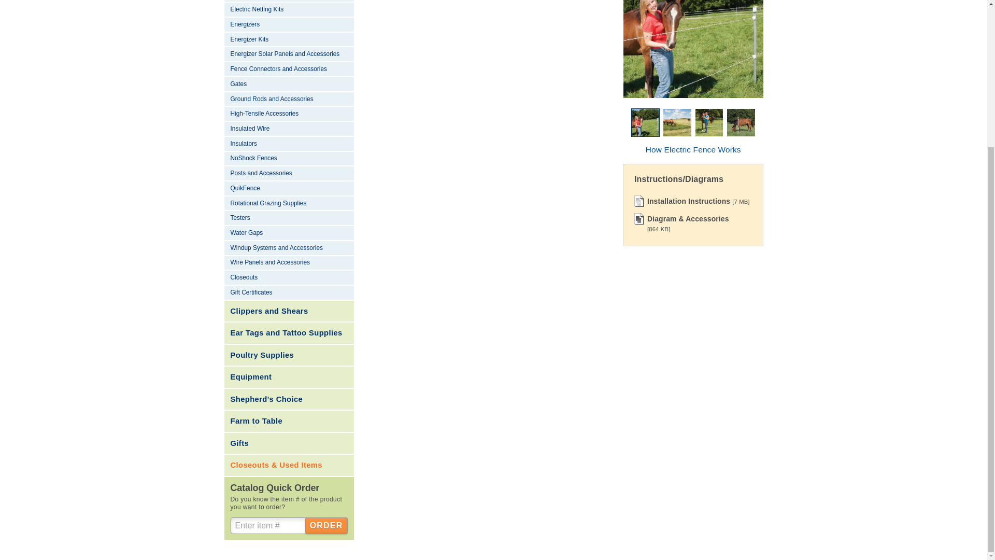 Image resolution: width=995 pixels, height=560 pixels. I want to click on Insulated Wire, so click(288, 129).